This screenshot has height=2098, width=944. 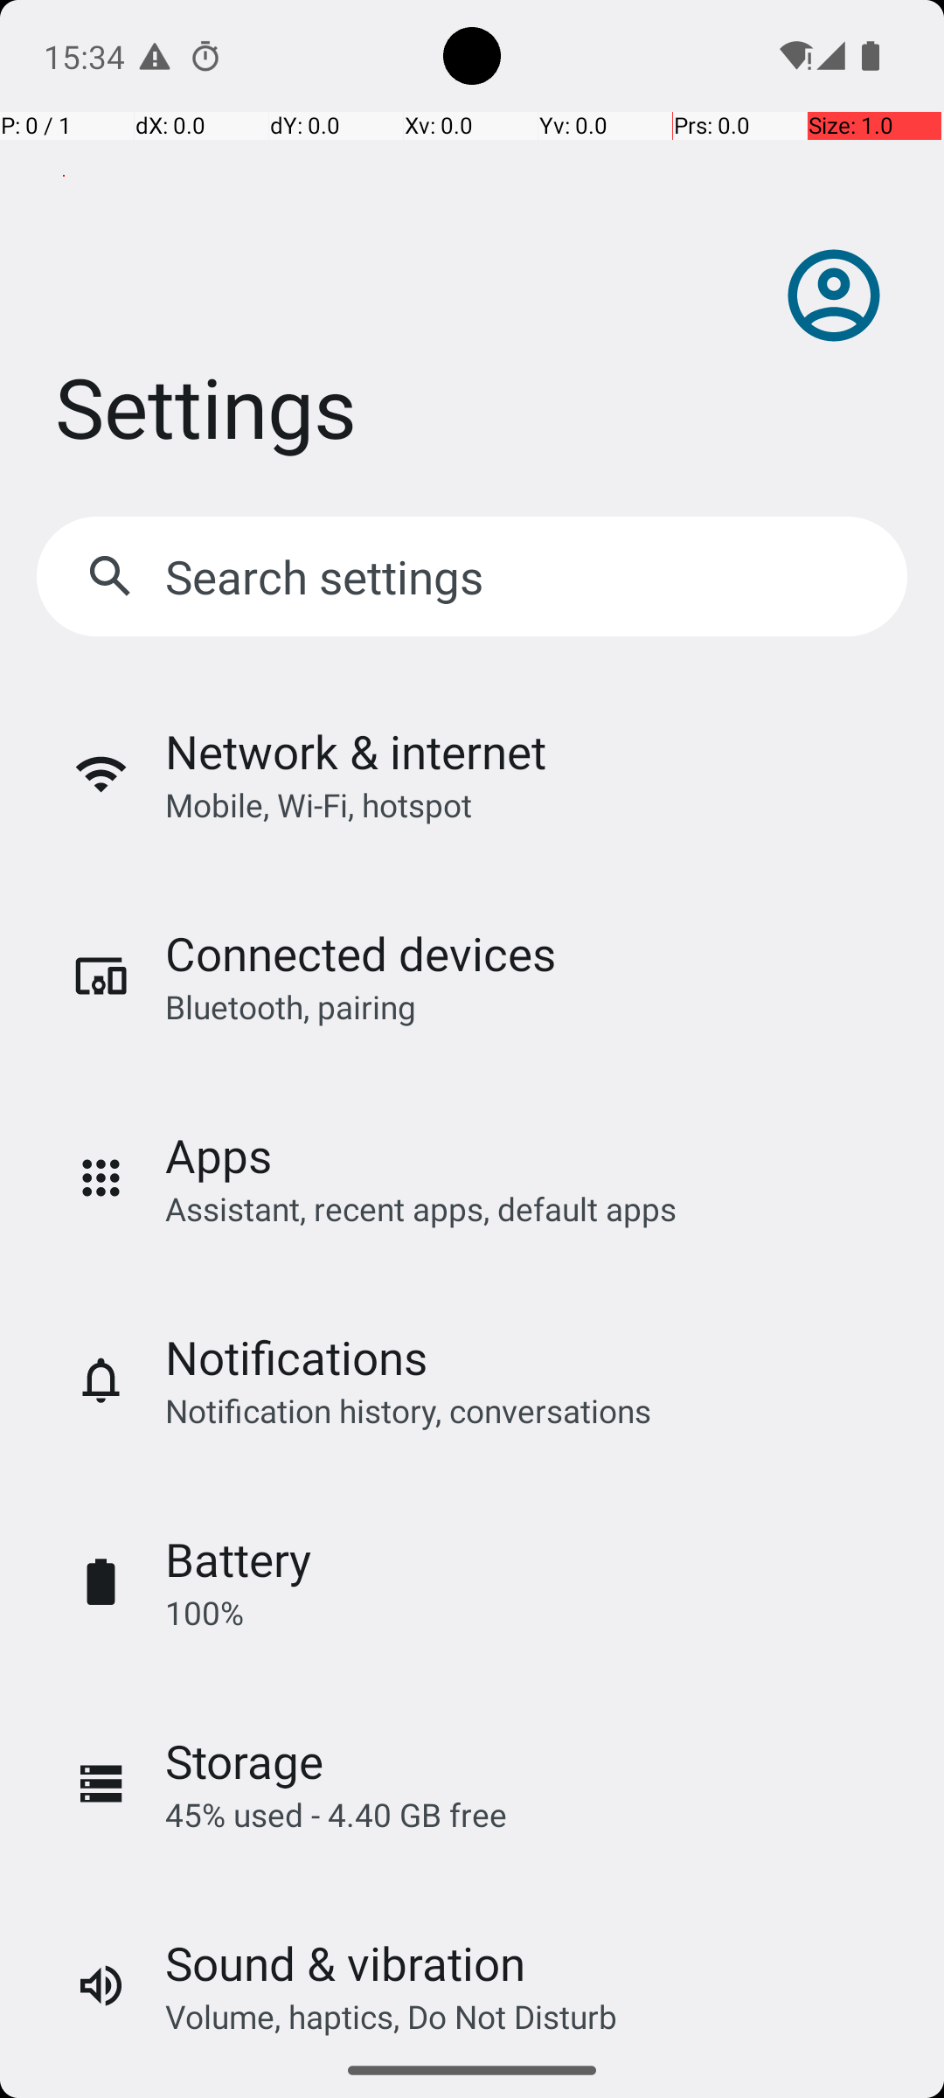 What do you see at coordinates (408, 1410) in the screenshot?
I see `Notification history, conversations` at bounding box center [408, 1410].